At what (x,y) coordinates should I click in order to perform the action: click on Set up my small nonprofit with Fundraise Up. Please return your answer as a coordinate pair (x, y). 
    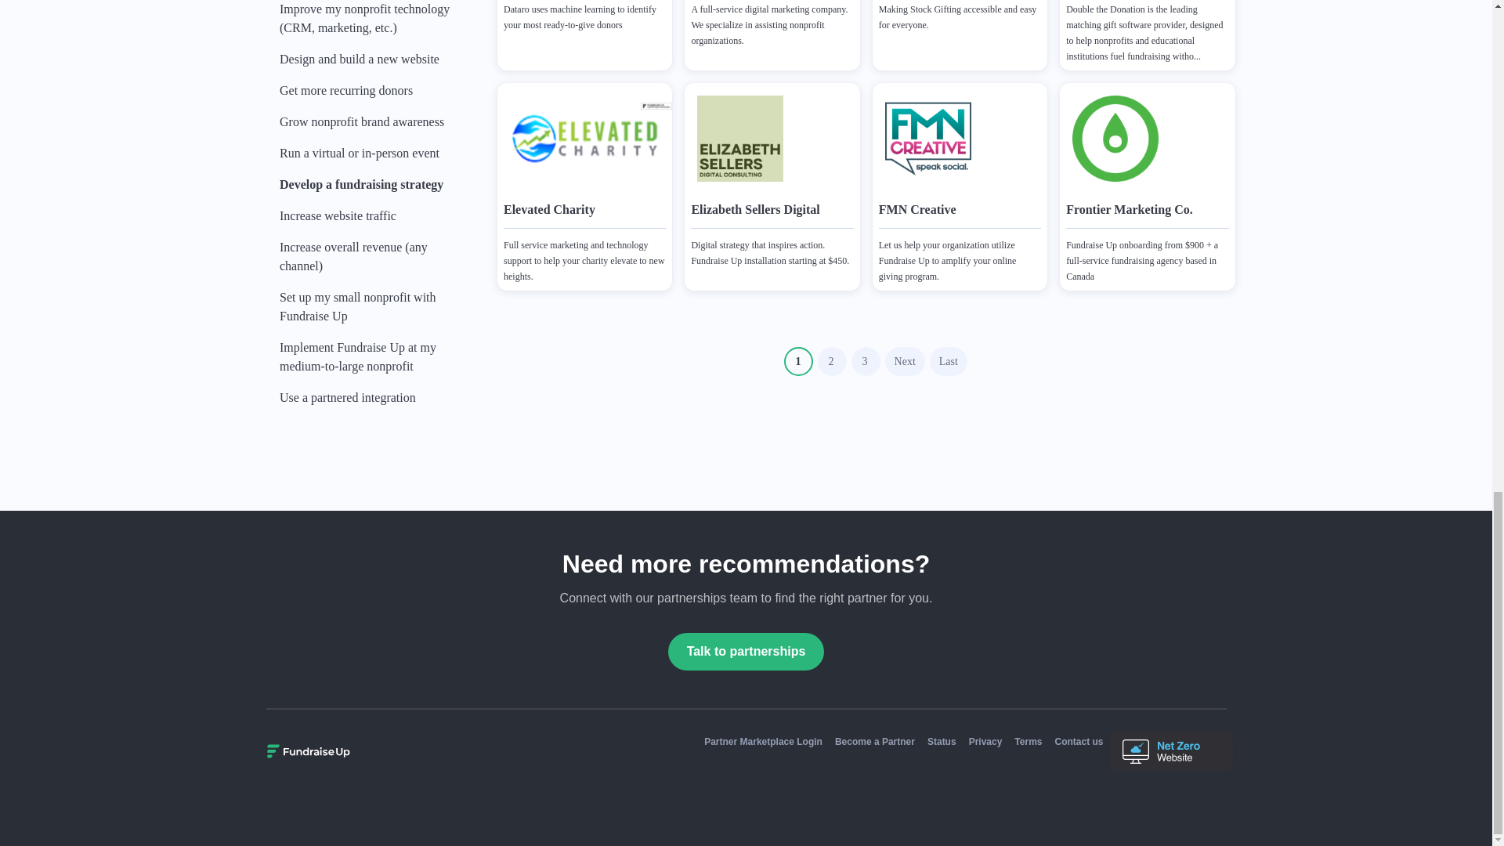
    Looking at the image, I should click on (372, 312).